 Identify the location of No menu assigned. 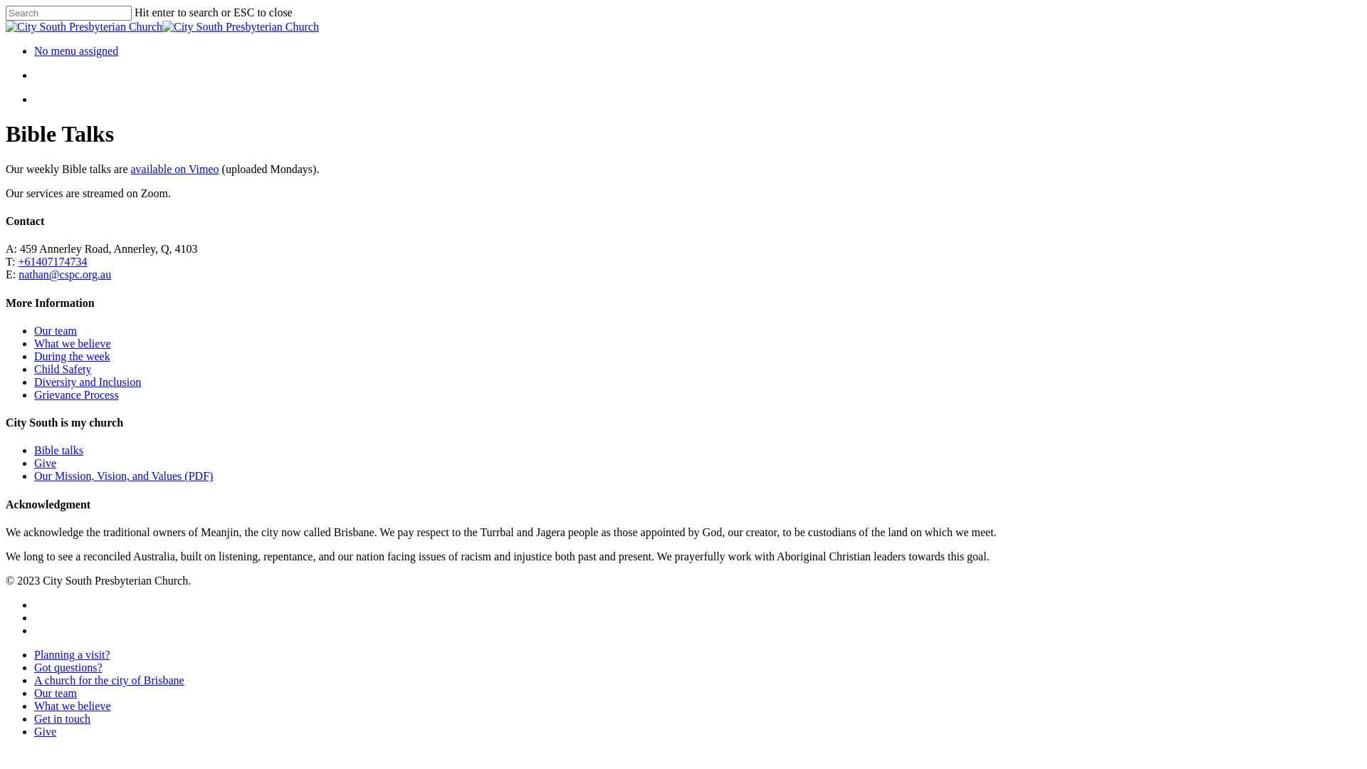
(76, 51).